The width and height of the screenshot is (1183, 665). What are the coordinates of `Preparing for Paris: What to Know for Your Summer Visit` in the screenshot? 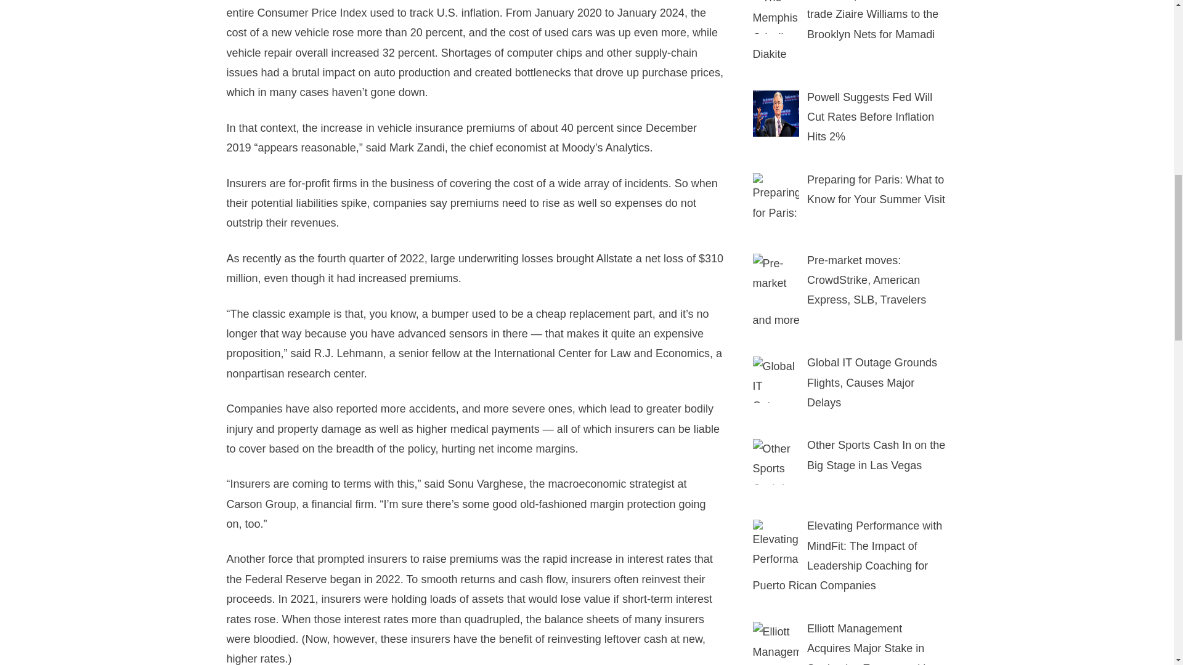 It's located at (876, 189).